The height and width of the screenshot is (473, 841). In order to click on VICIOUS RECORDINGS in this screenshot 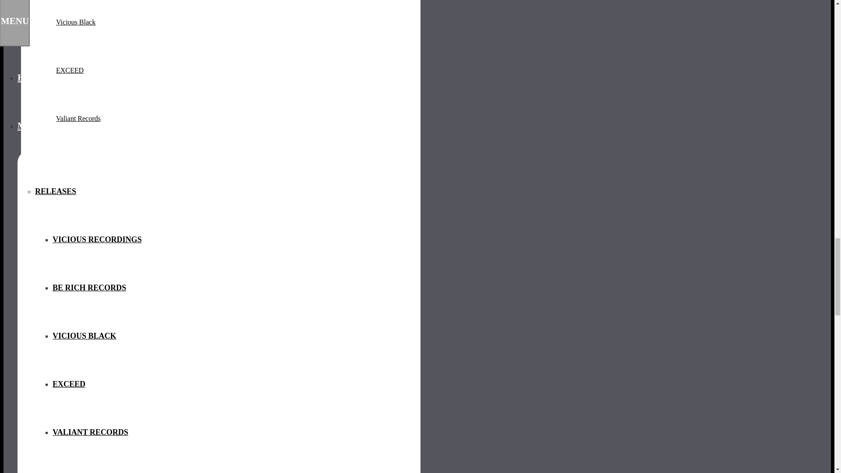, I will do `click(97, 240)`.